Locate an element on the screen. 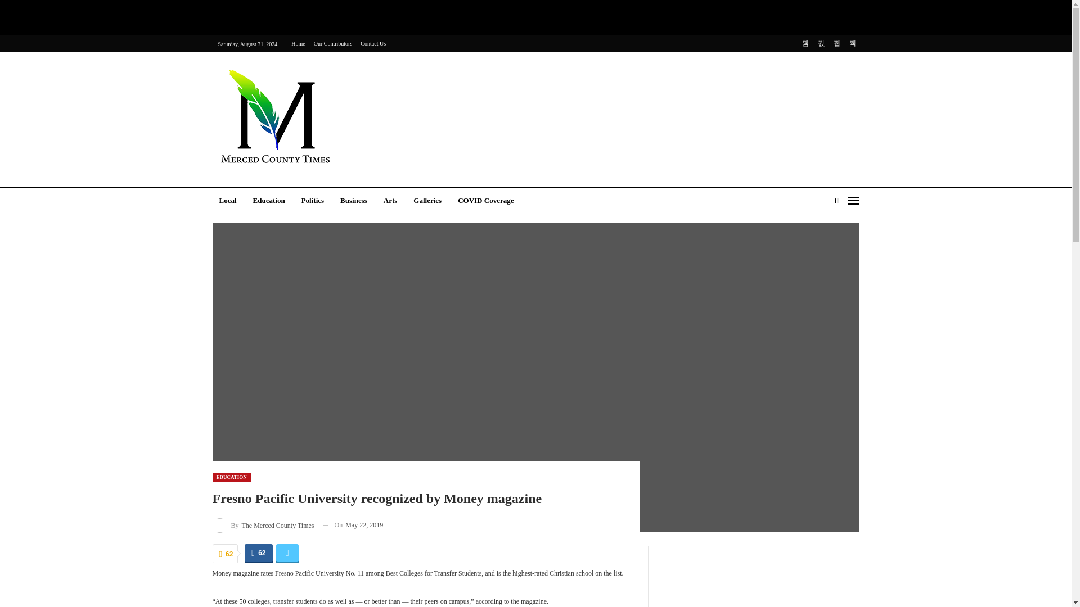  EDUCATION is located at coordinates (232, 477).